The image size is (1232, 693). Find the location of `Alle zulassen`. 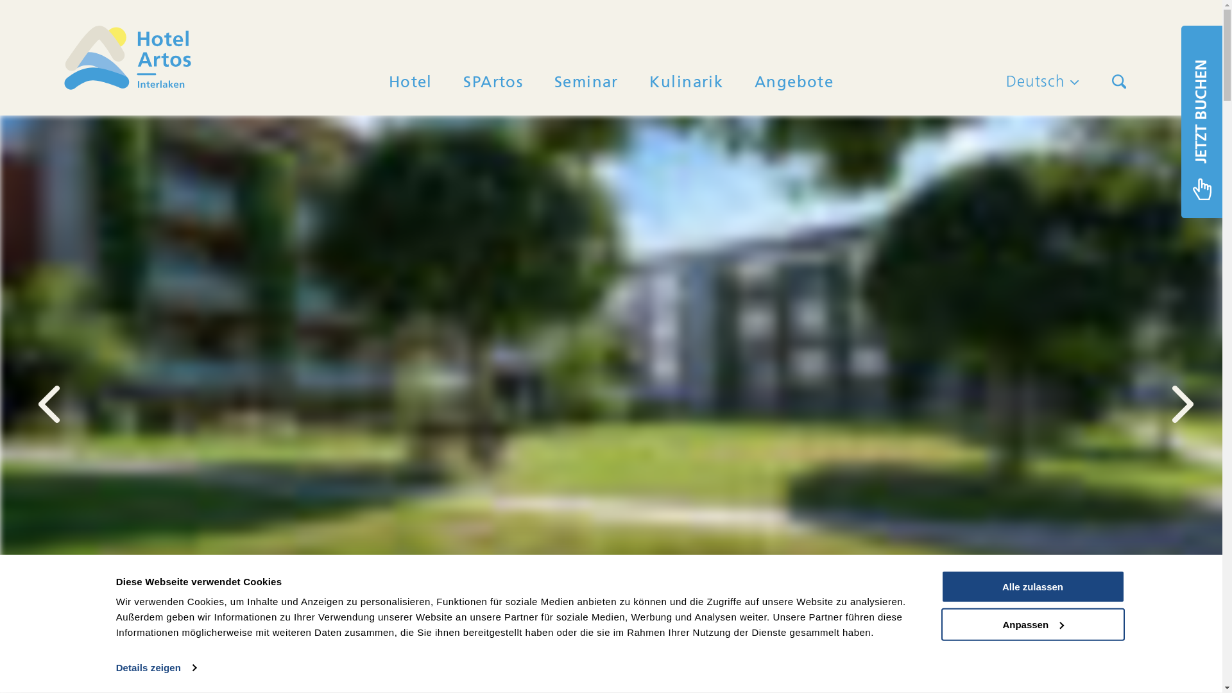

Alle zulassen is located at coordinates (1032, 586).